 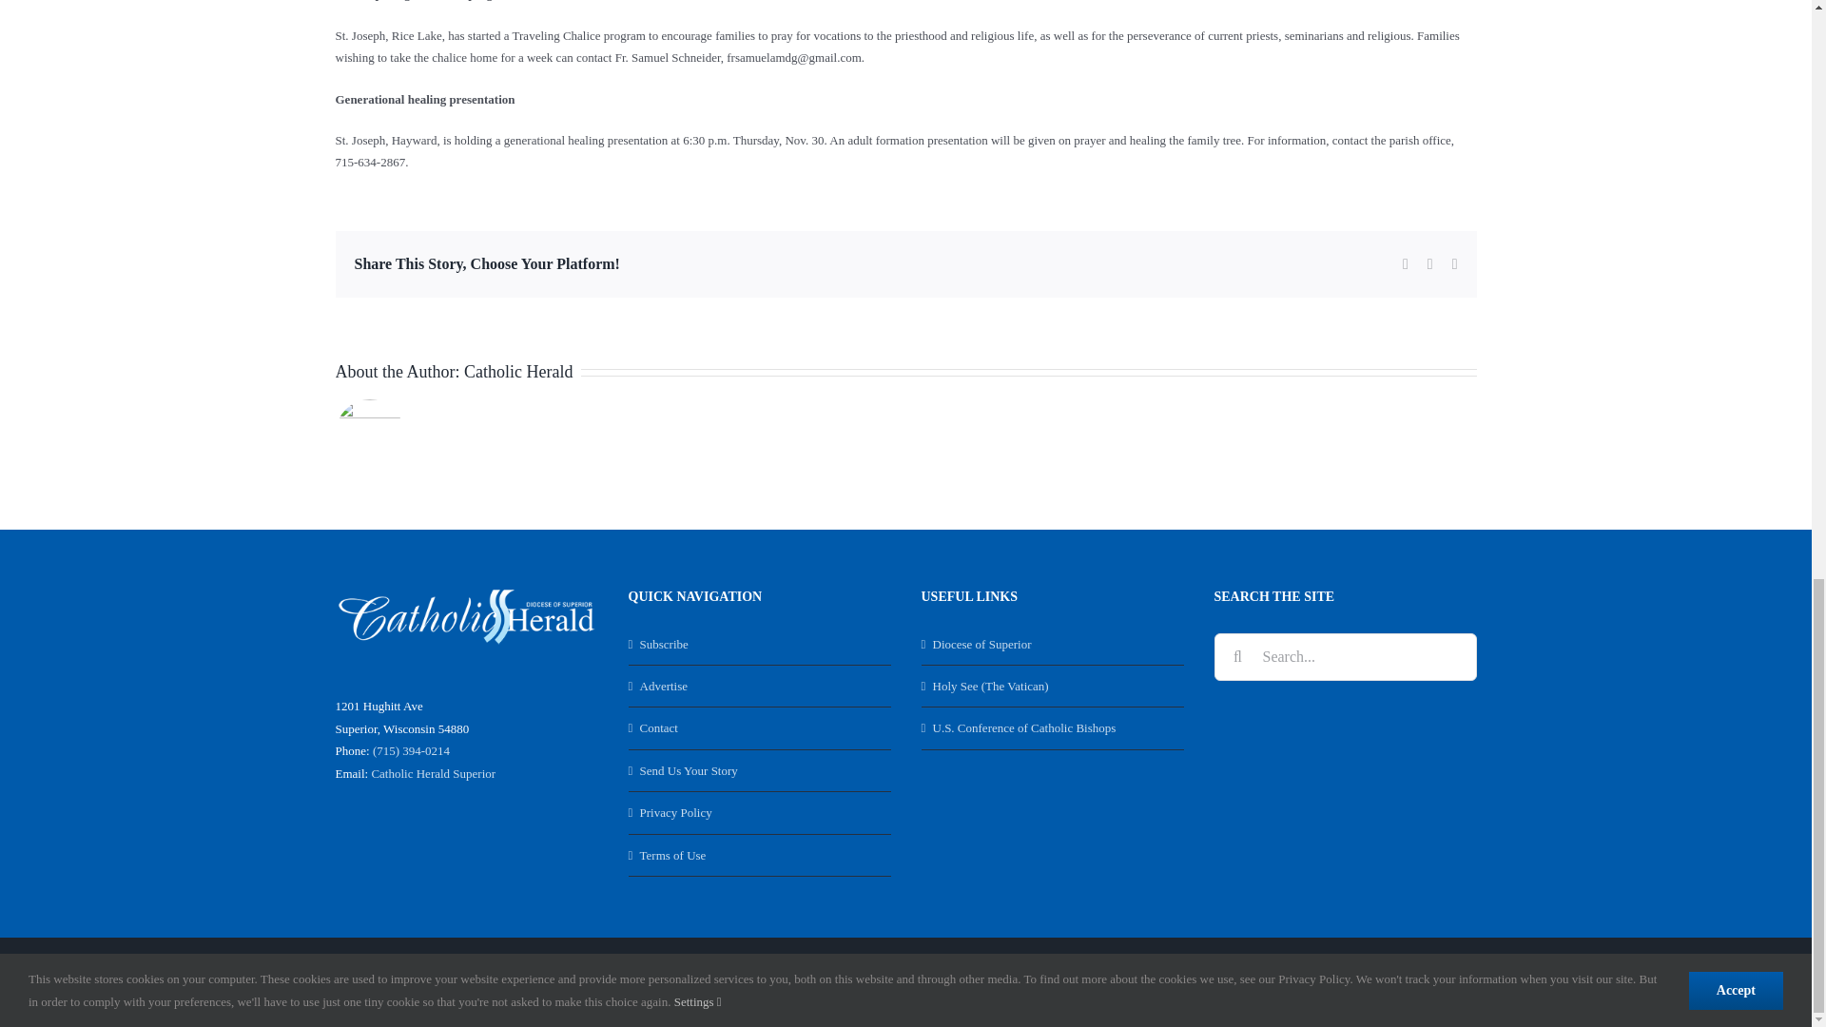 I want to click on YouTube, so click(x=1417, y=981).